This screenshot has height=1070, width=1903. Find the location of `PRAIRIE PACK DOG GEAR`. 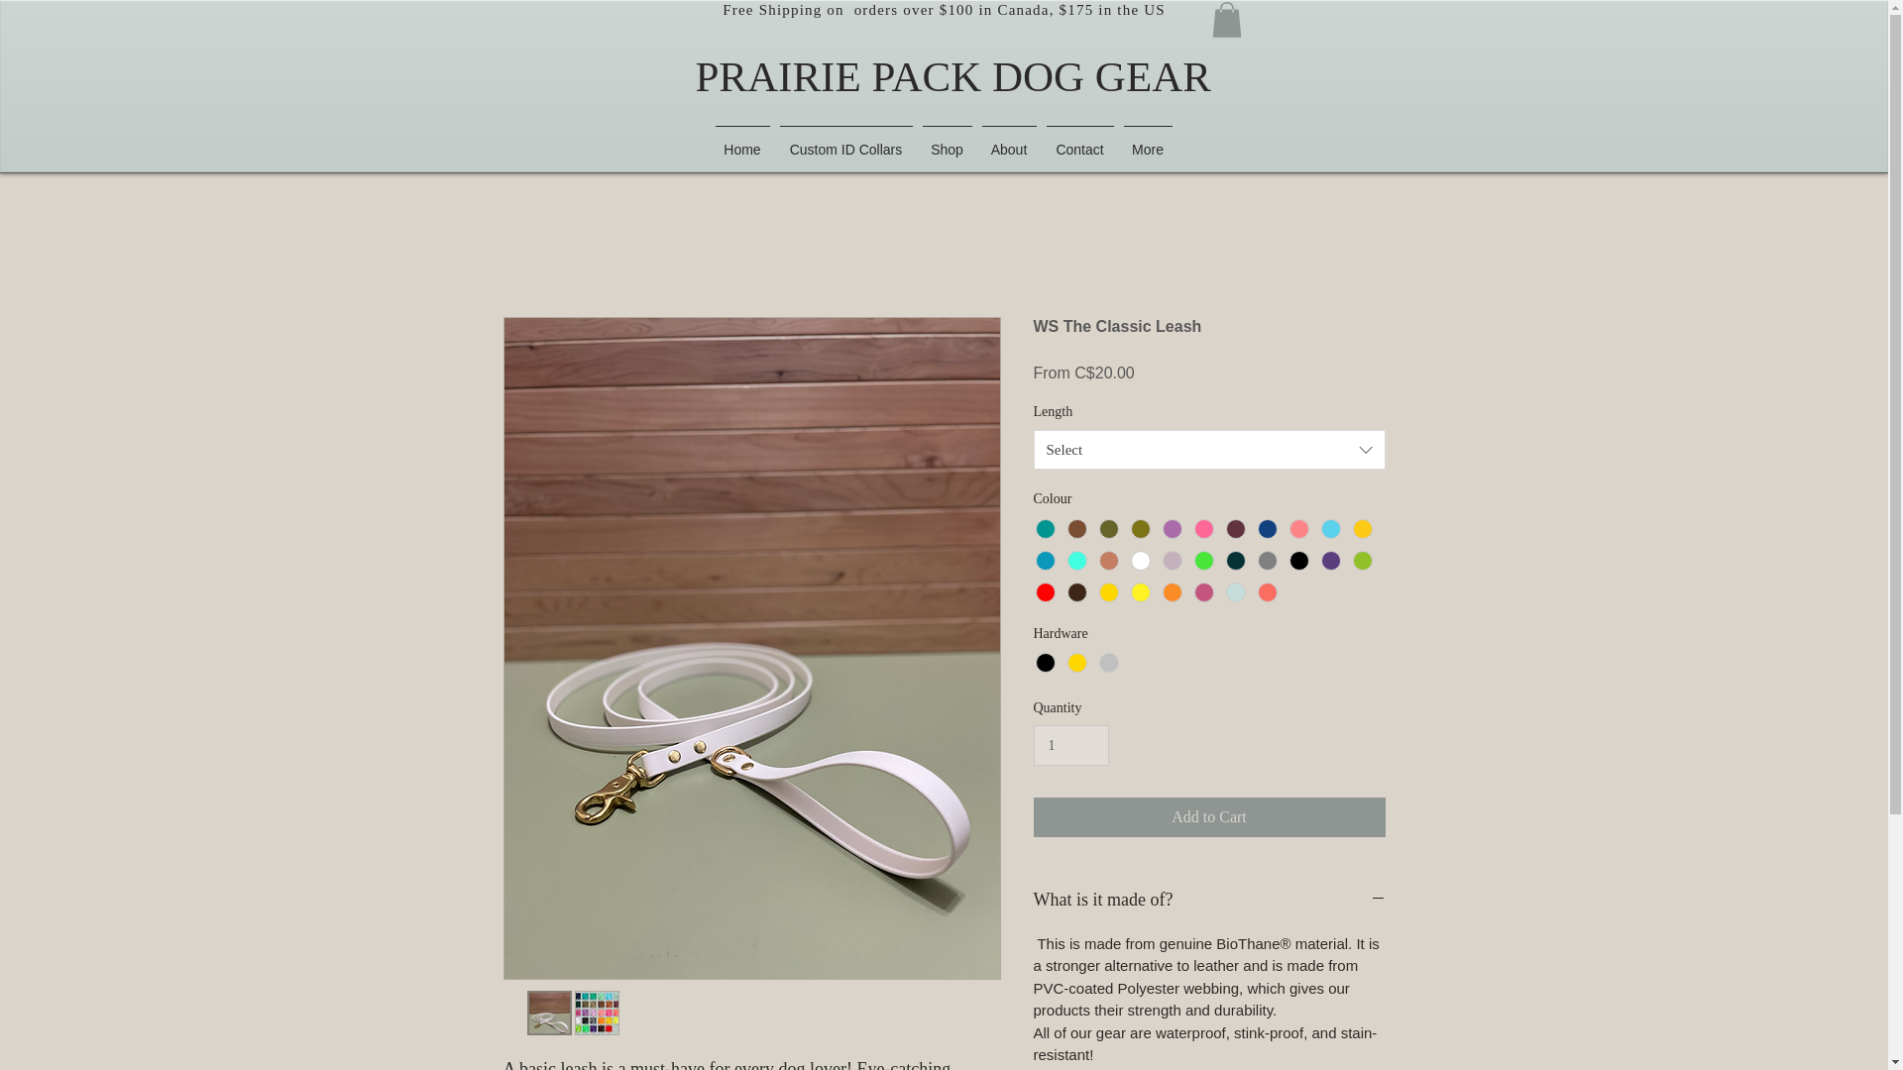

PRAIRIE PACK DOG GEAR is located at coordinates (951, 77).